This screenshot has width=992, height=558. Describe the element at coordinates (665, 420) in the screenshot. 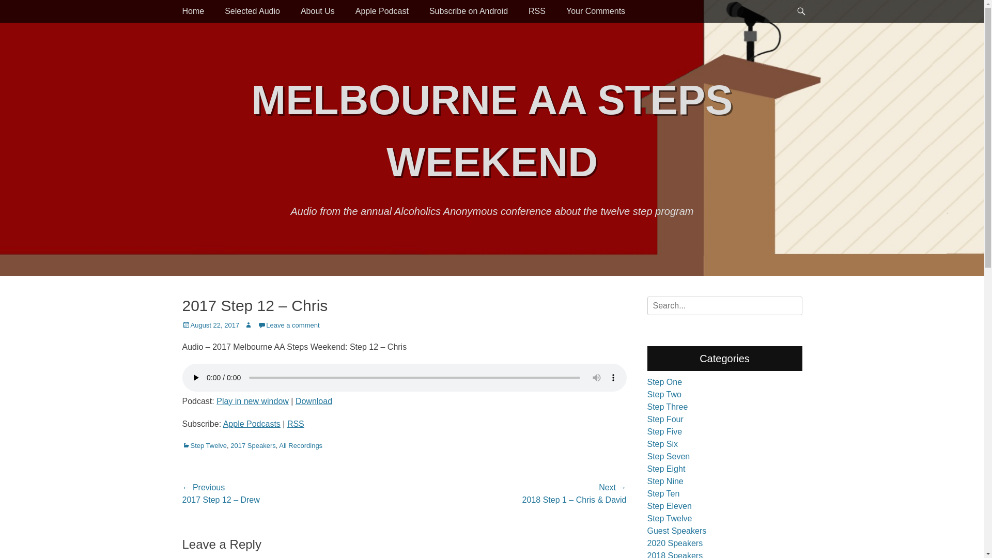

I see `Step Four` at that location.